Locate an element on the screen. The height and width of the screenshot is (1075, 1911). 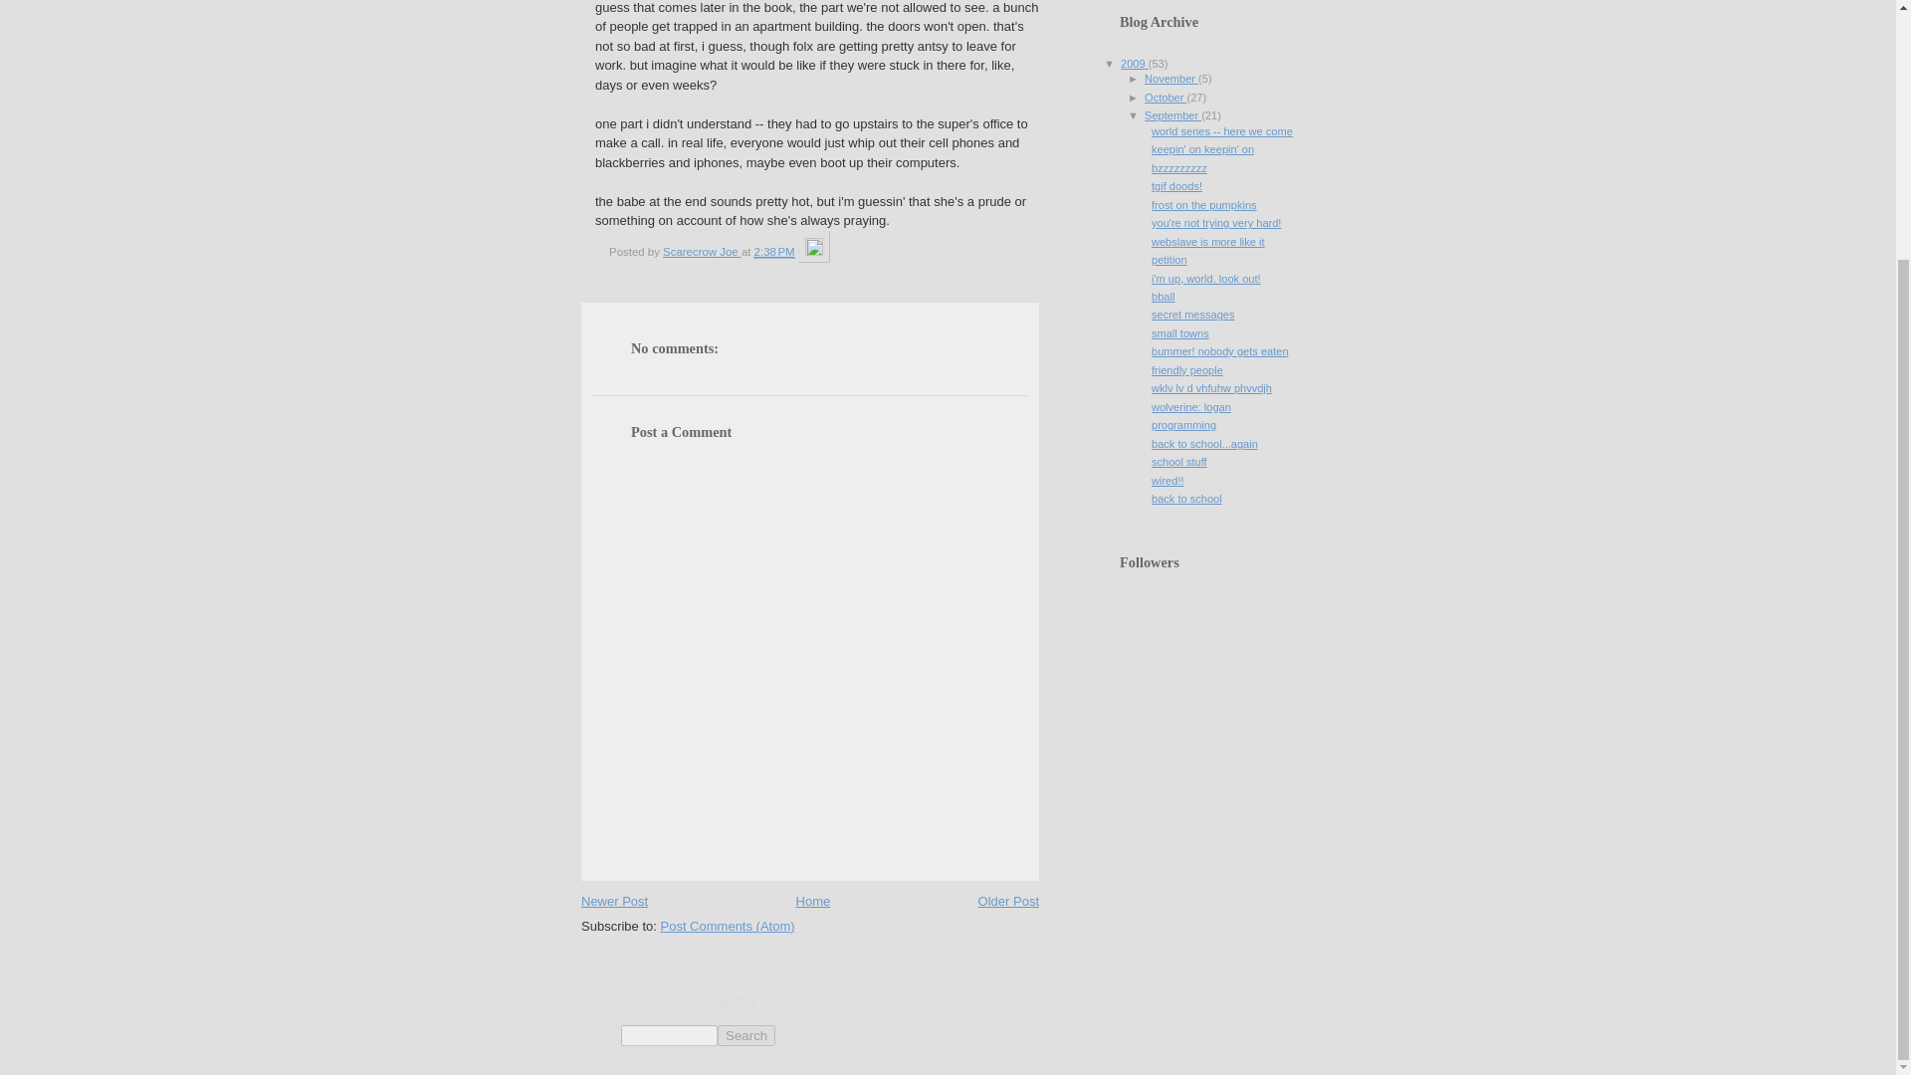
search is located at coordinates (669, 1035).